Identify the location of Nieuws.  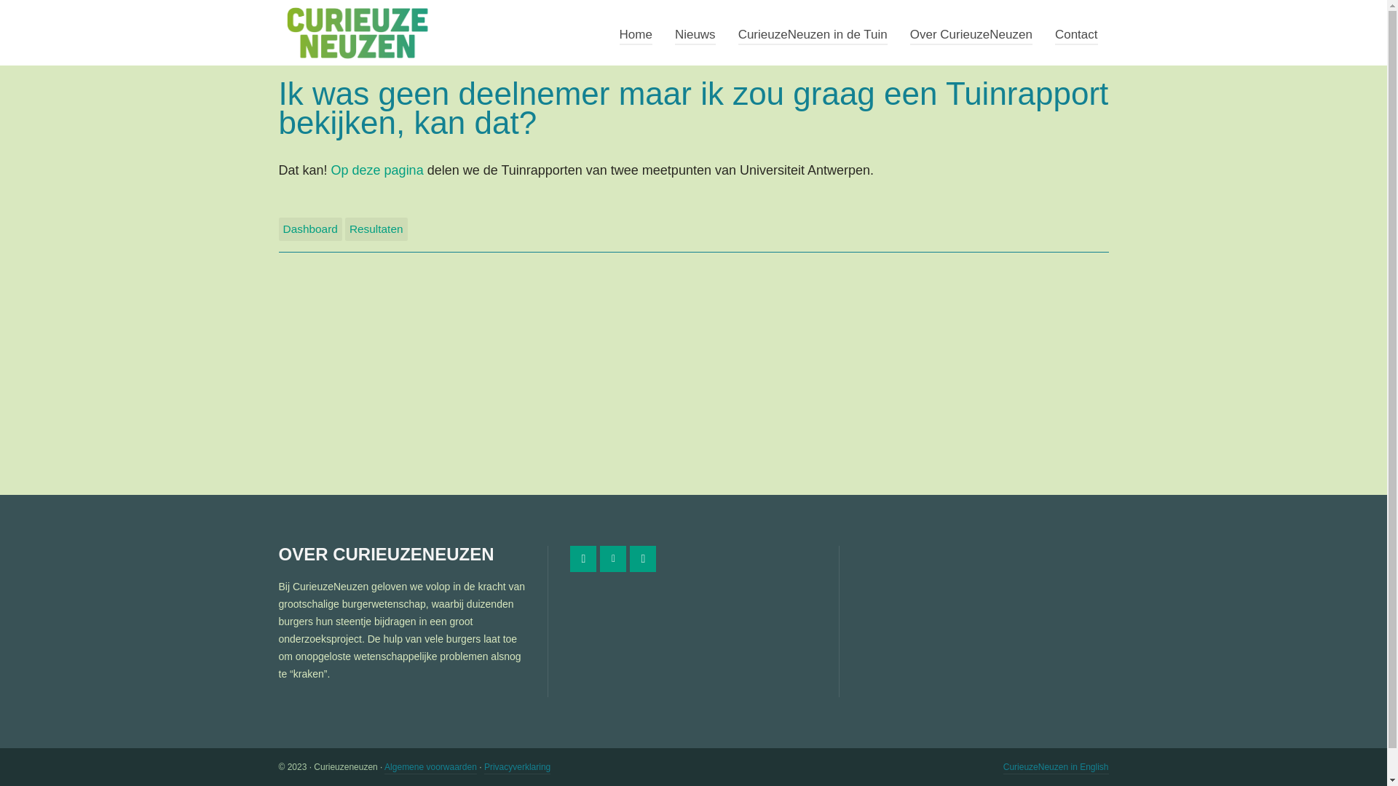
(695, 33).